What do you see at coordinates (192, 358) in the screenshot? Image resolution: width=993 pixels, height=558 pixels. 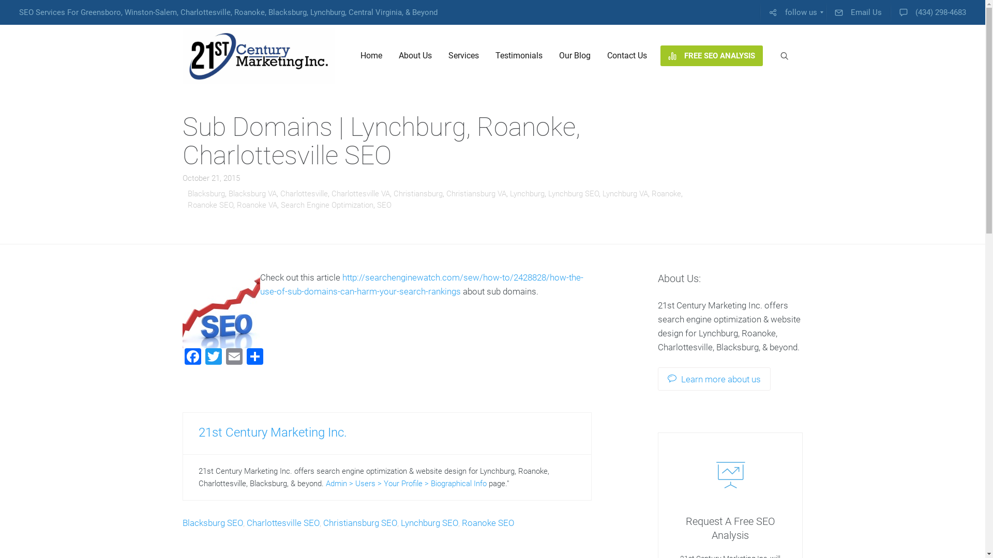 I see `Facebook` at bounding box center [192, 358].